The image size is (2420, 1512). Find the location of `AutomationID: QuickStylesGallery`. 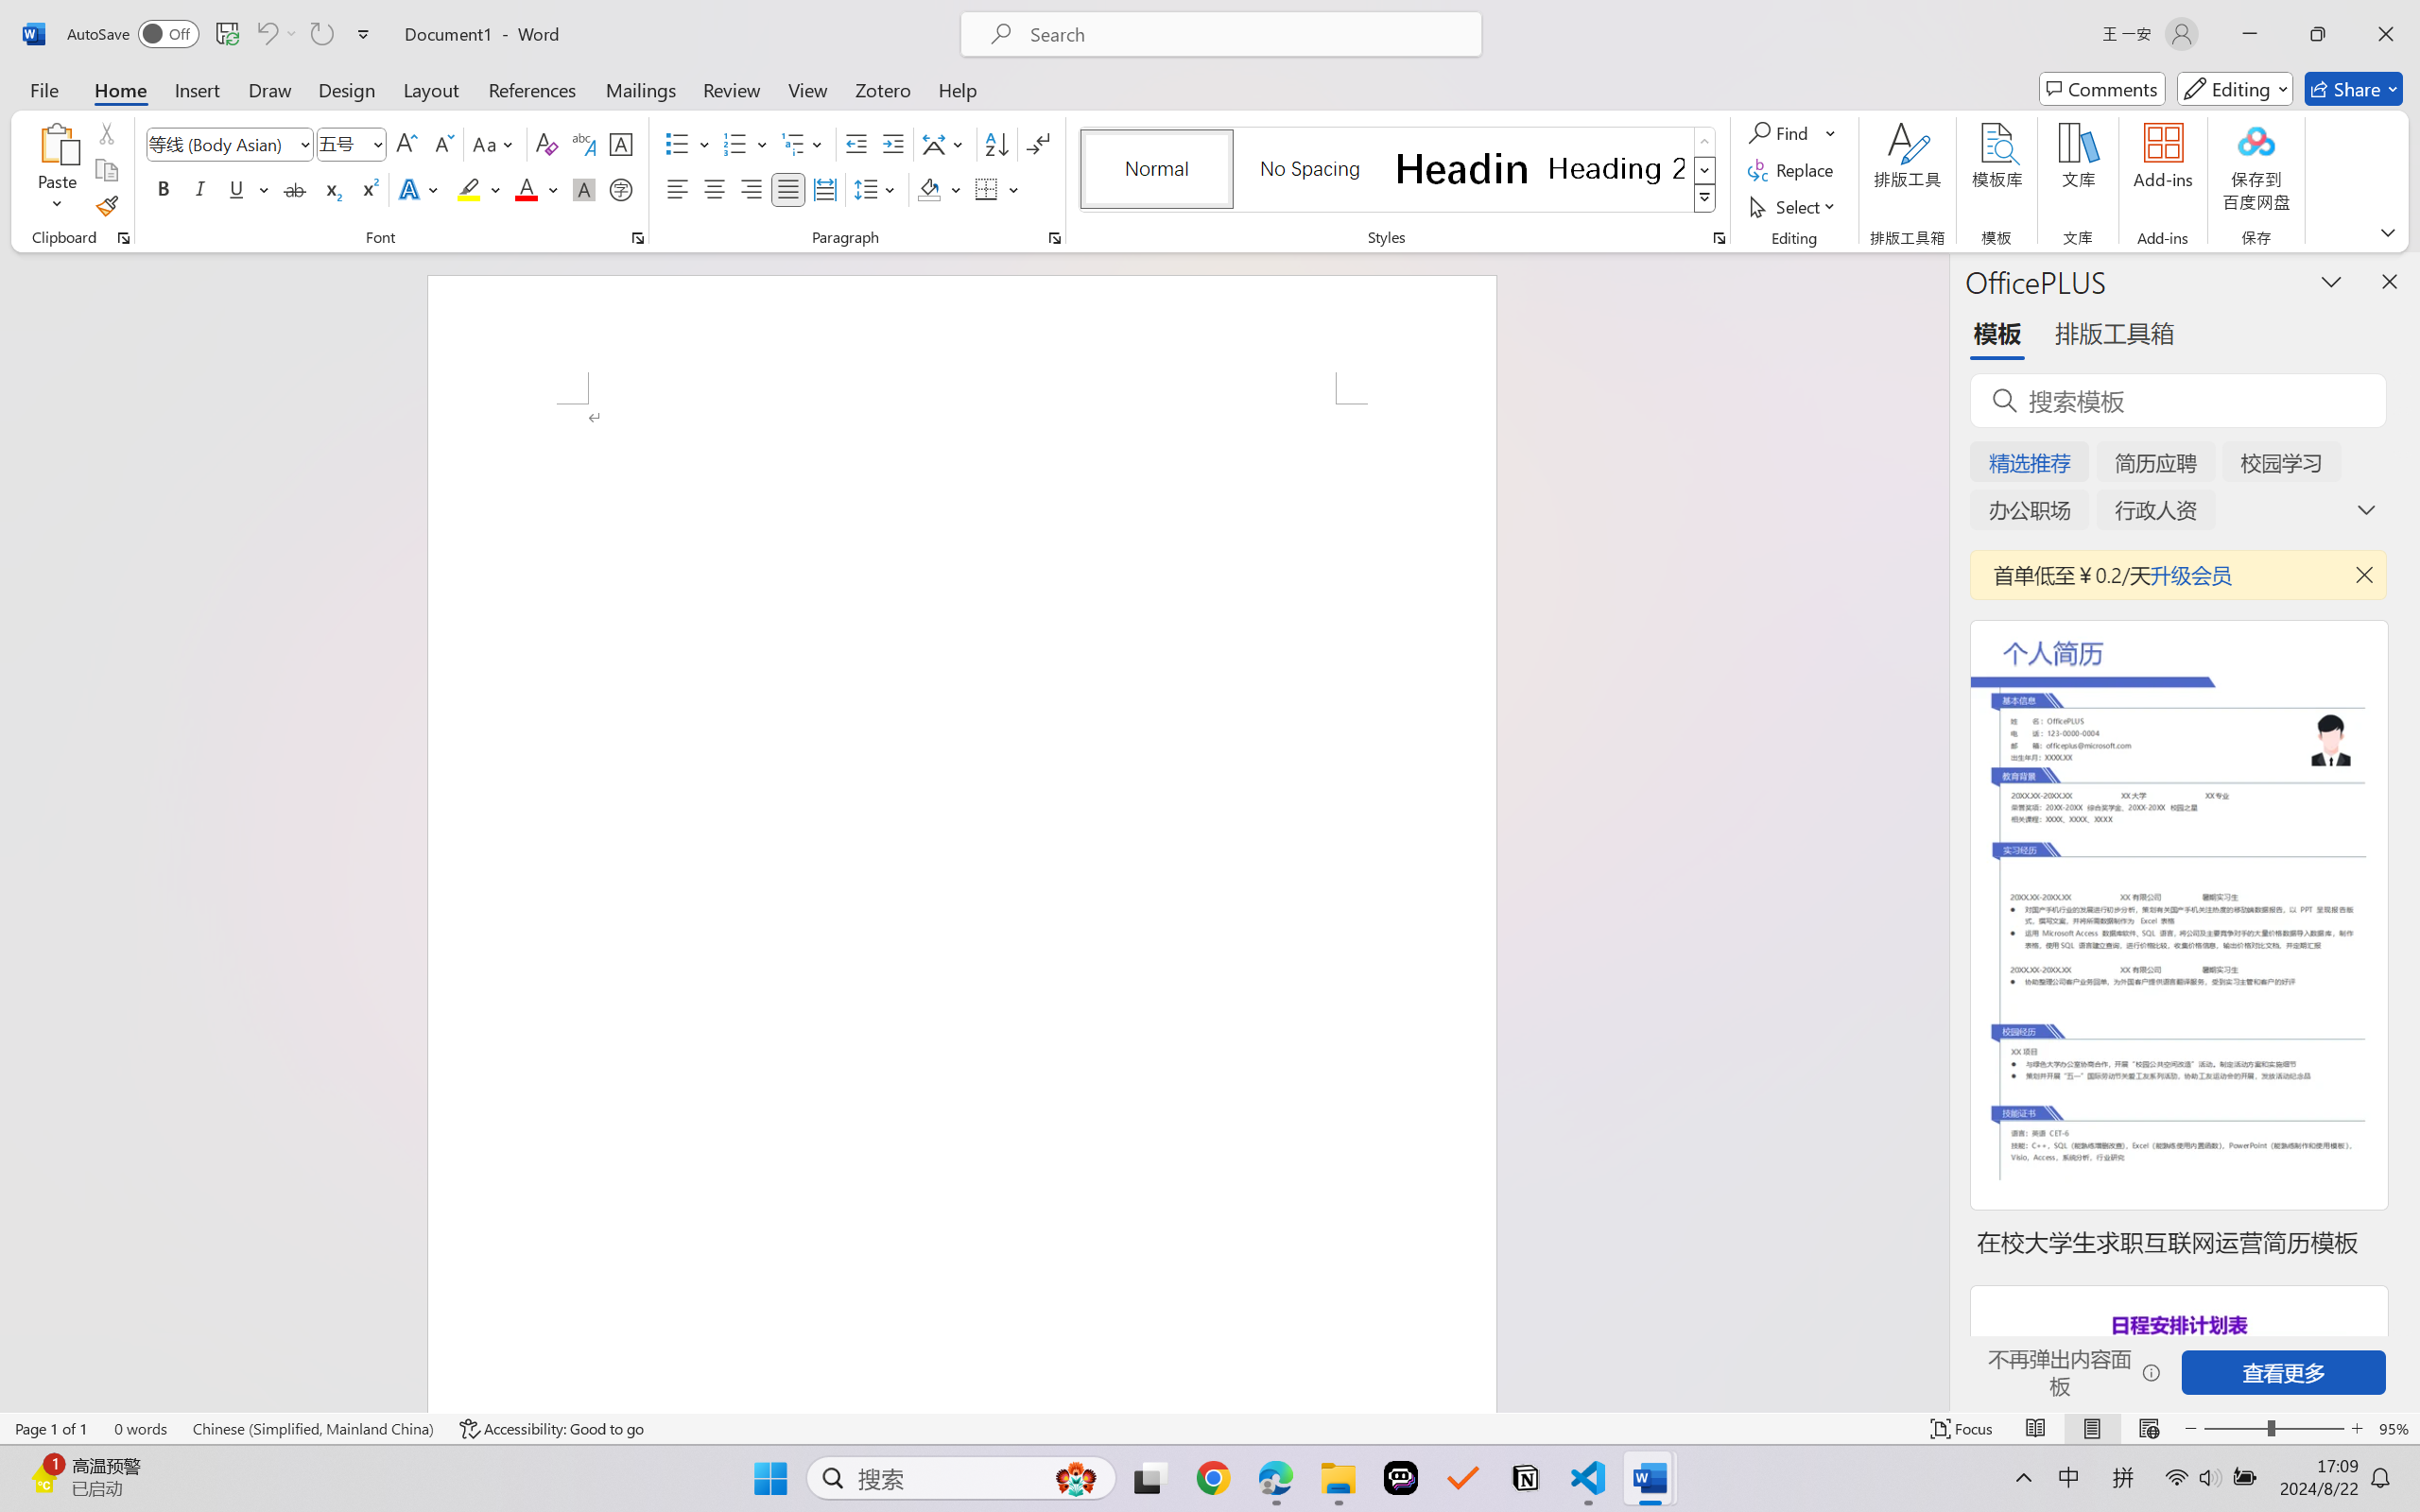

AutomationID: QuickStylesGallery is located at coordinates (1399, 170).